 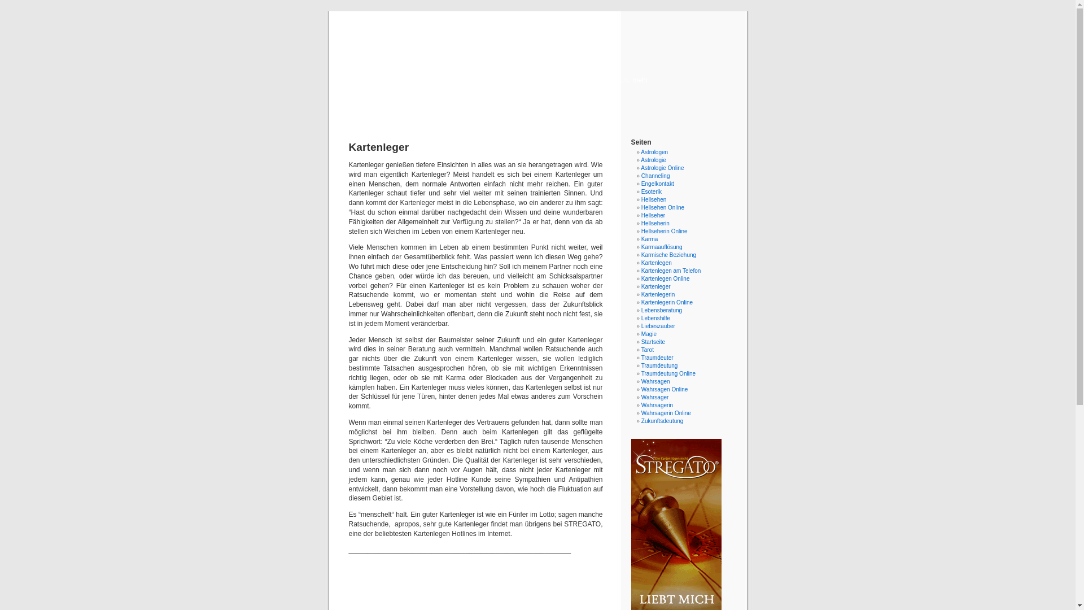 What do you see at coordinates (654, 152) in the screenshot?
I see `Astrologen` at bounding box center [654, 152].